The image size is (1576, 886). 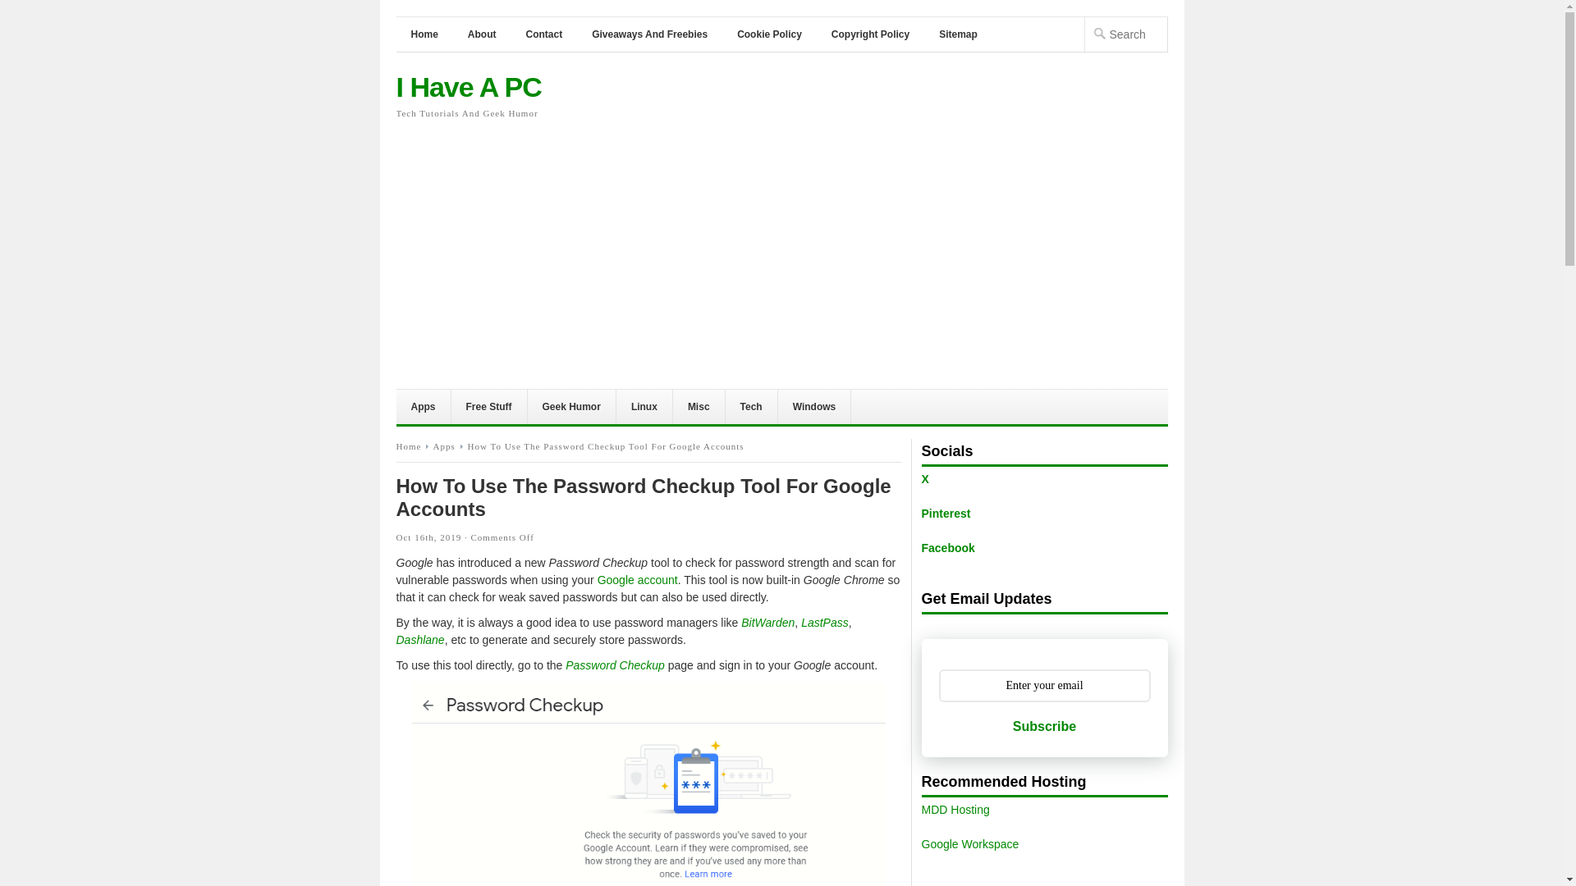 What do you see at coordinates (637, 579) in the screenshot?
I see `Google account` at bounding box center [637, 579].